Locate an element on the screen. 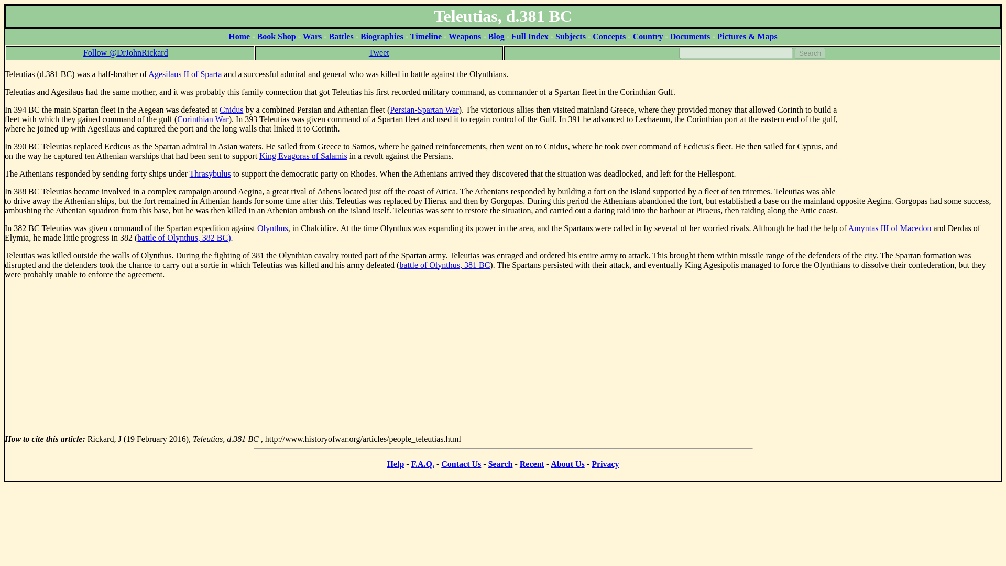 This screenshot has height=566, width=1006. Concepts is located at coordinates (609, 36).